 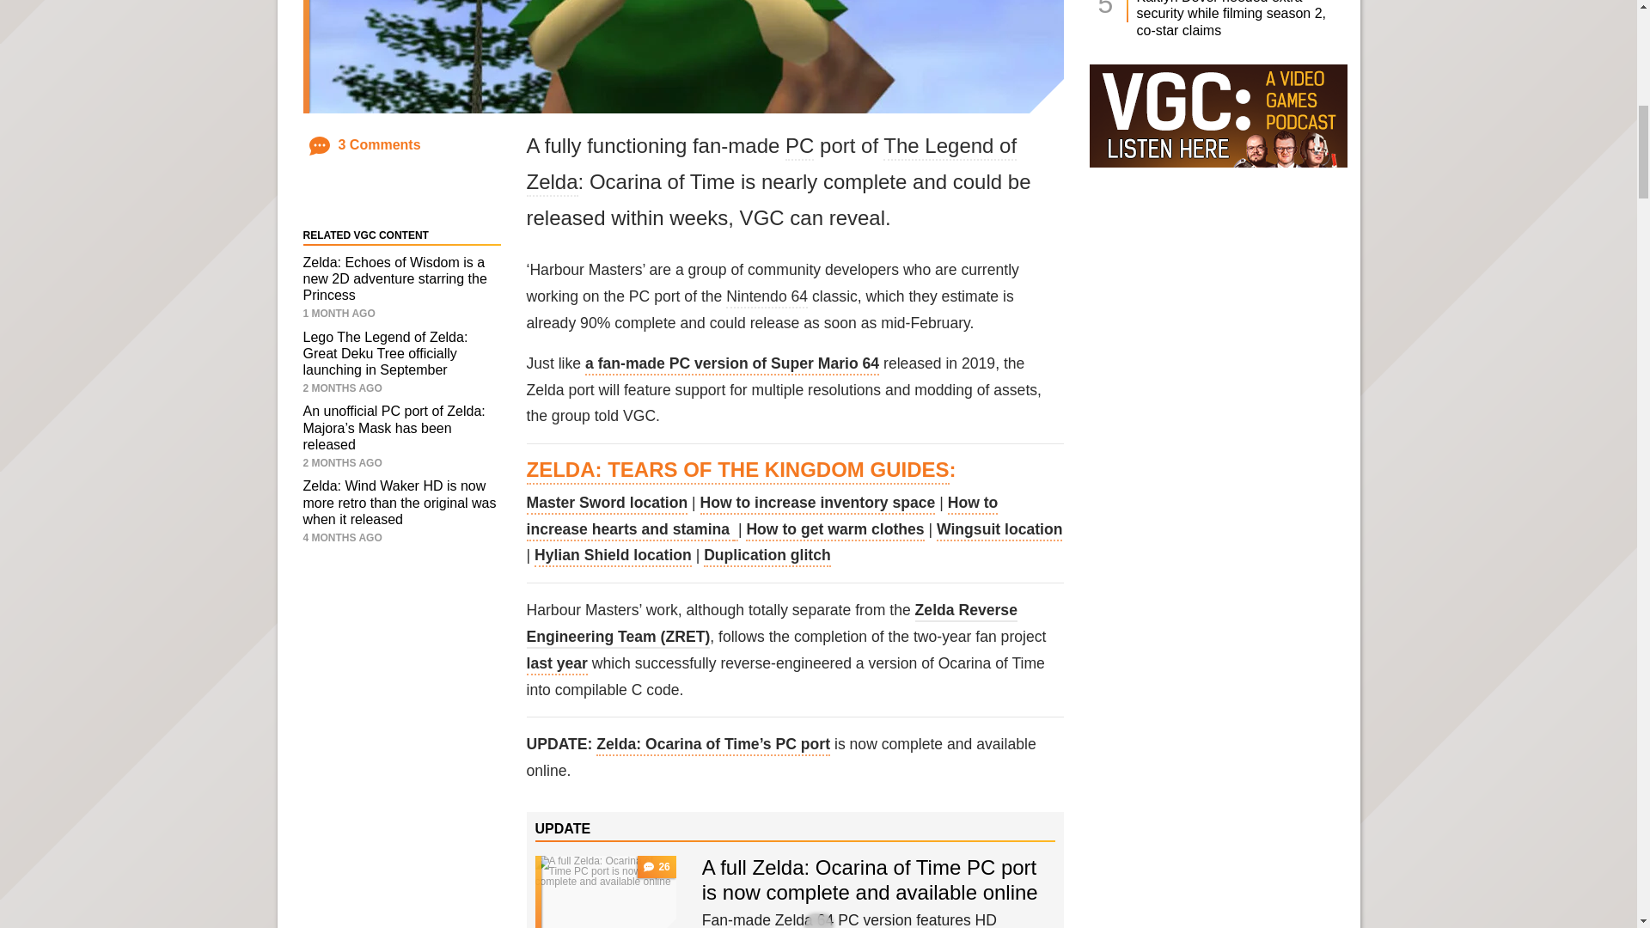 What do you see at coordinates (767, 297) in the screenshot?
I see `Nintendo 64` at bounding box center [767, 297].